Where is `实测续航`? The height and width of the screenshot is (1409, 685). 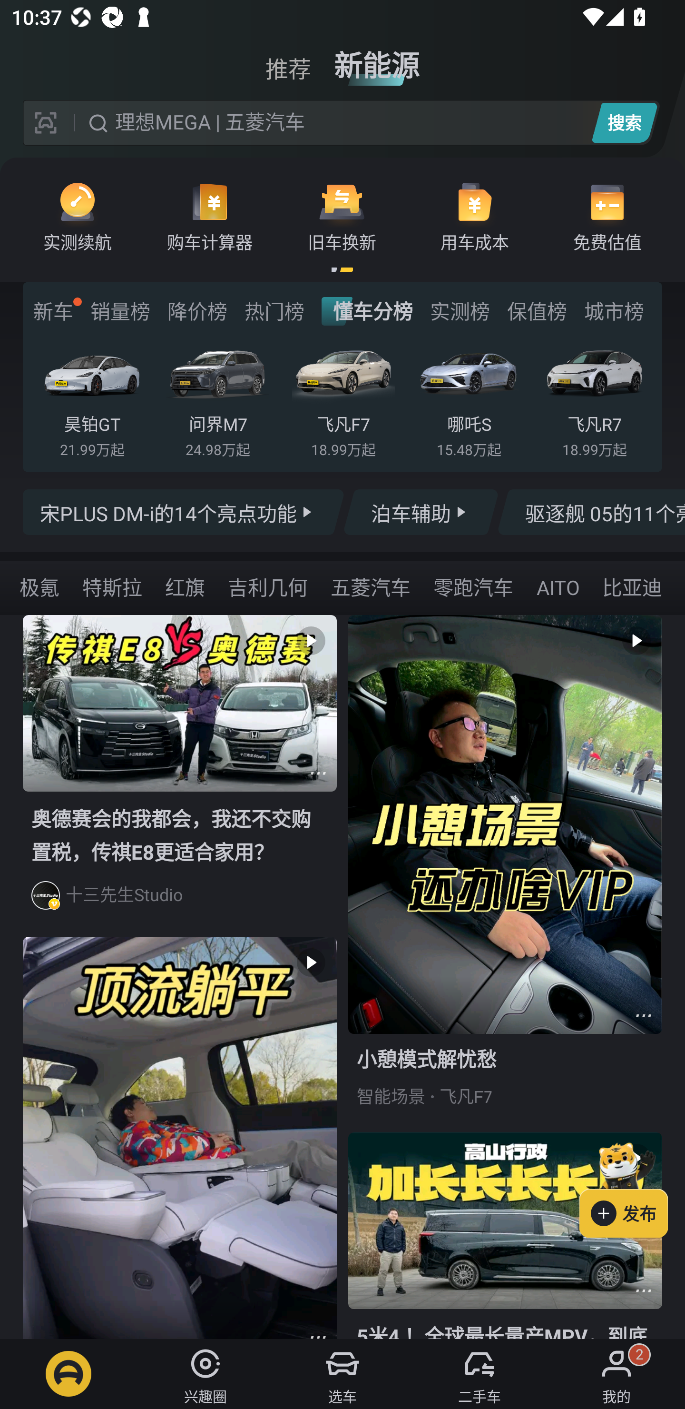
实测续航 is located at coordinates (78, 216).